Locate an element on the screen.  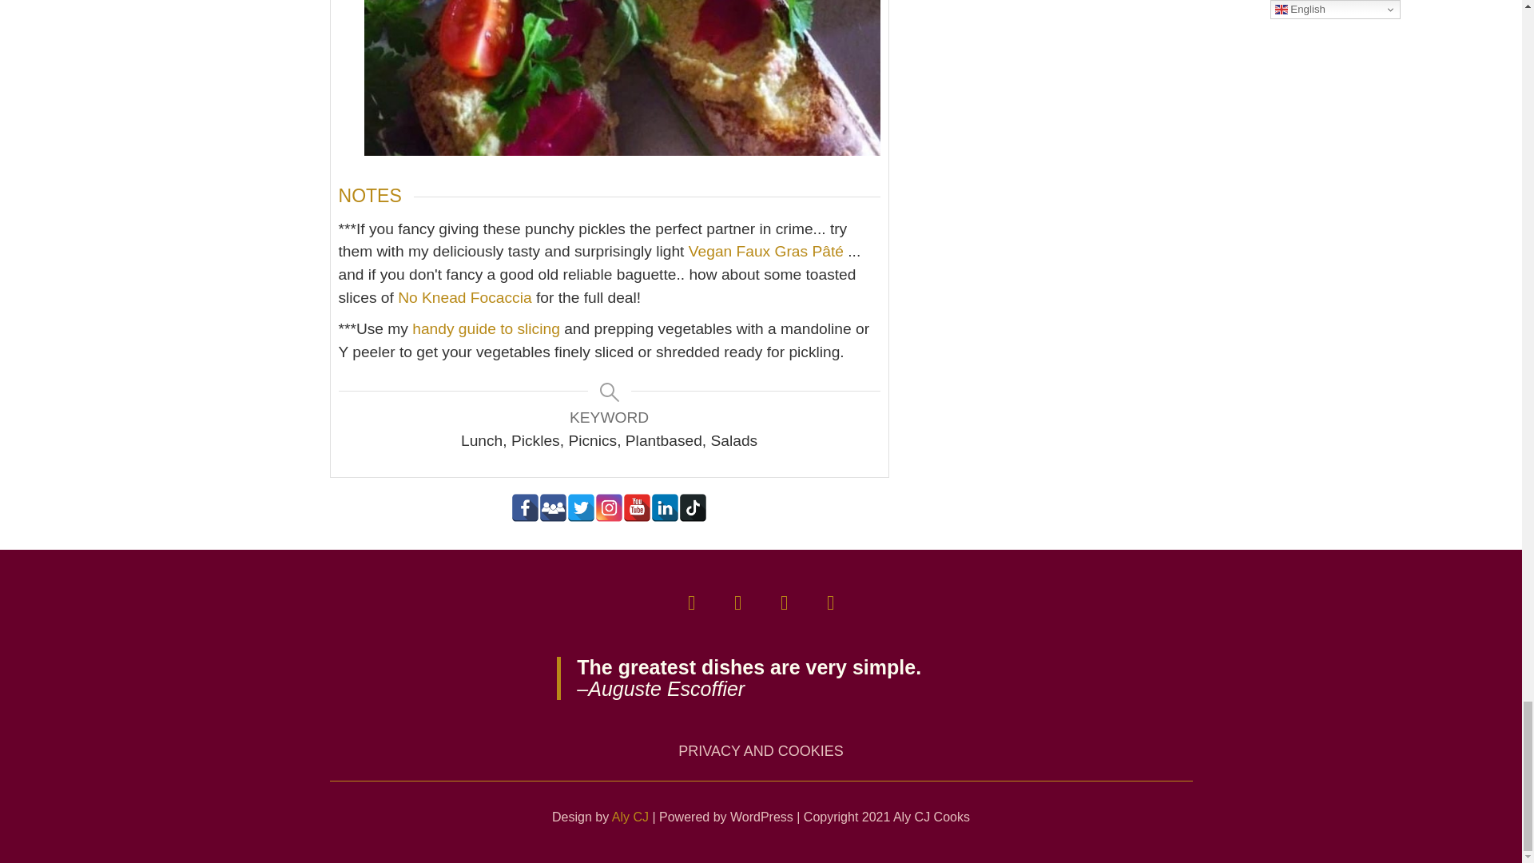
TikTok is located at coordinates (693, 507).